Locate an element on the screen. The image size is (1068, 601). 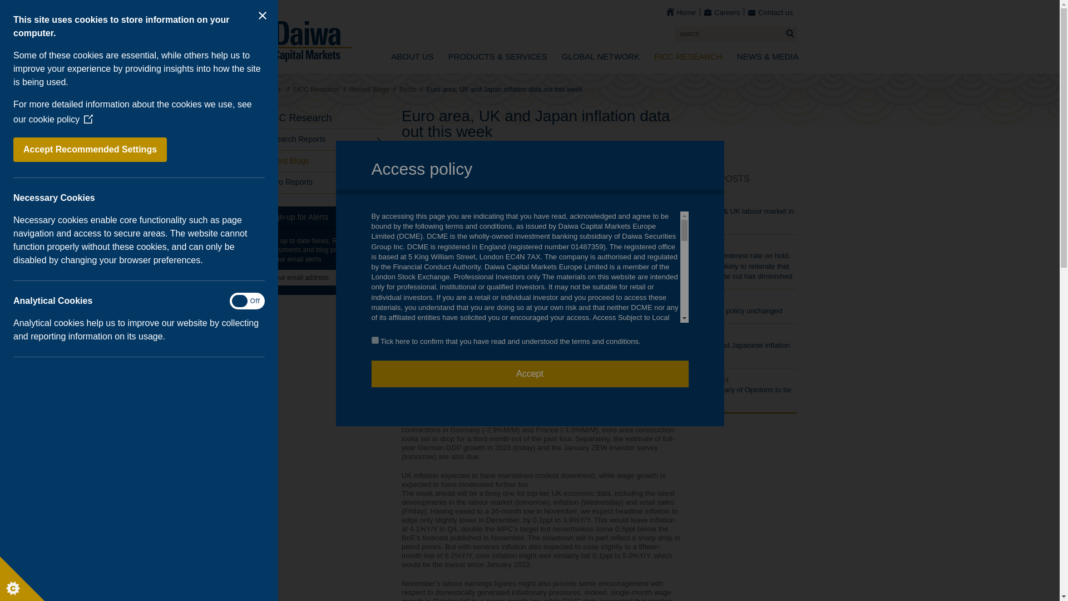
Euro area, UK and Japan inflation data out this week is located at coordinates (541, 127).